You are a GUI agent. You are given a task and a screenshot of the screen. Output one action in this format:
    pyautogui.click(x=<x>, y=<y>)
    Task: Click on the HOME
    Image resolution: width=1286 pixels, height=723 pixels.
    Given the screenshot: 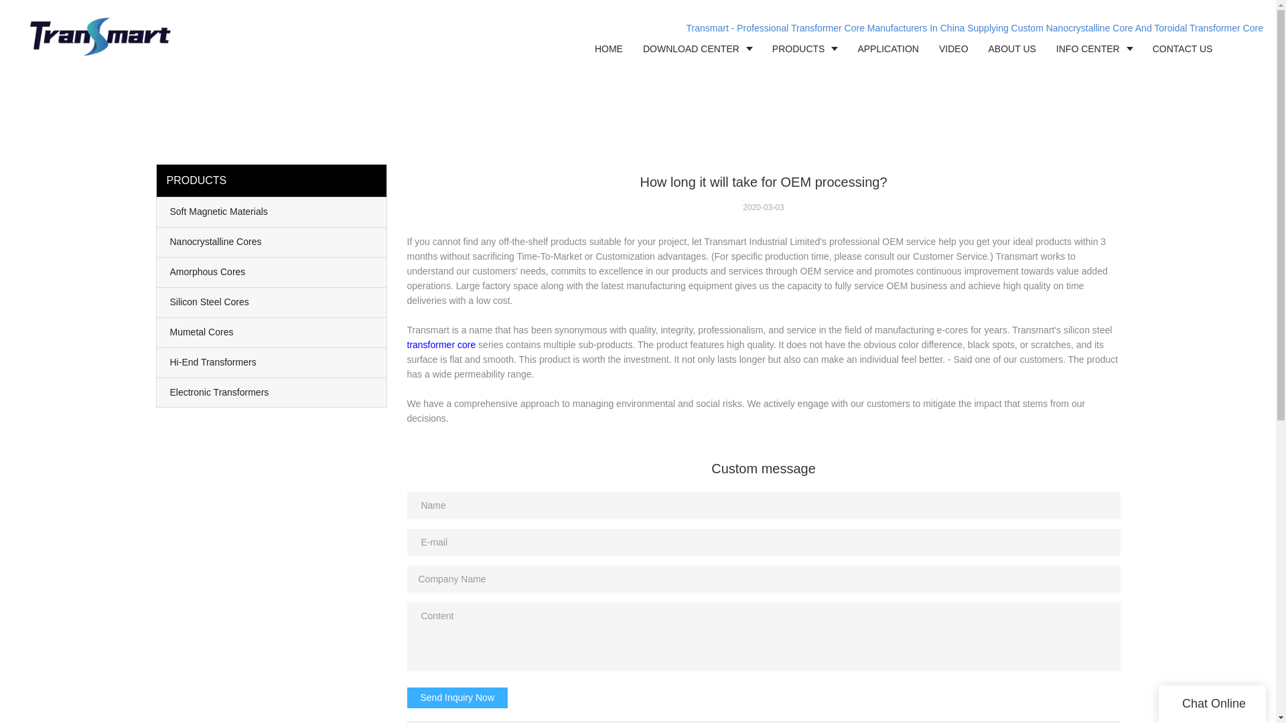 What is the action you would take?
    pyautogui.click(x=608, y=48)
    